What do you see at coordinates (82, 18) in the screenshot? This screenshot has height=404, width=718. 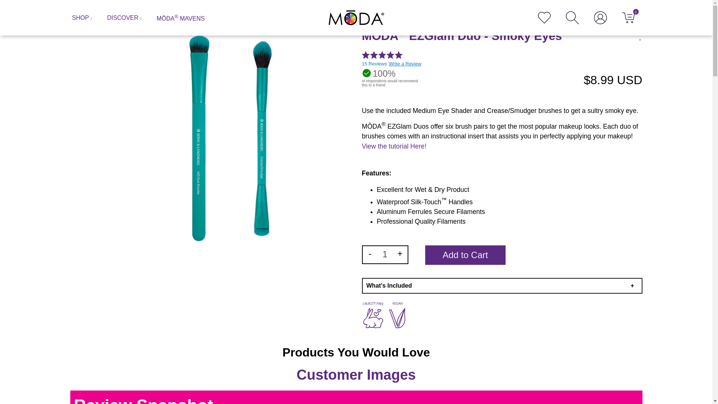 I see `SHOP` at bounding box center [82, 18].